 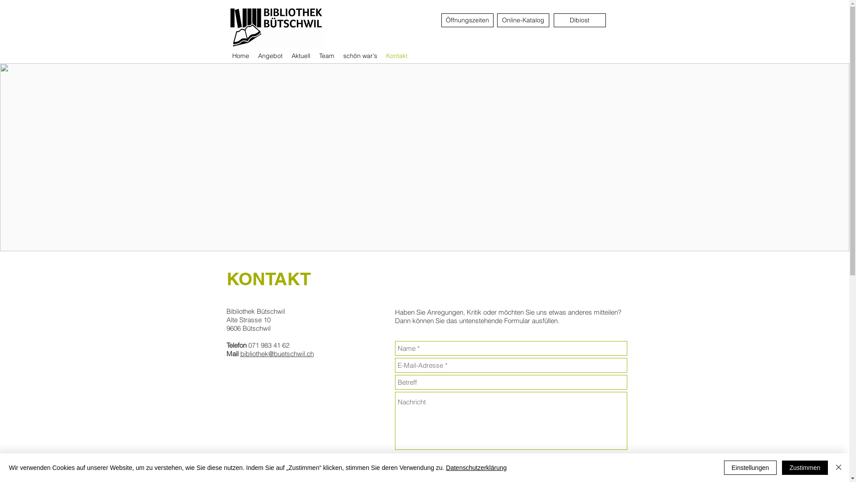 I want to click on Team, so click(x=327, y=56).